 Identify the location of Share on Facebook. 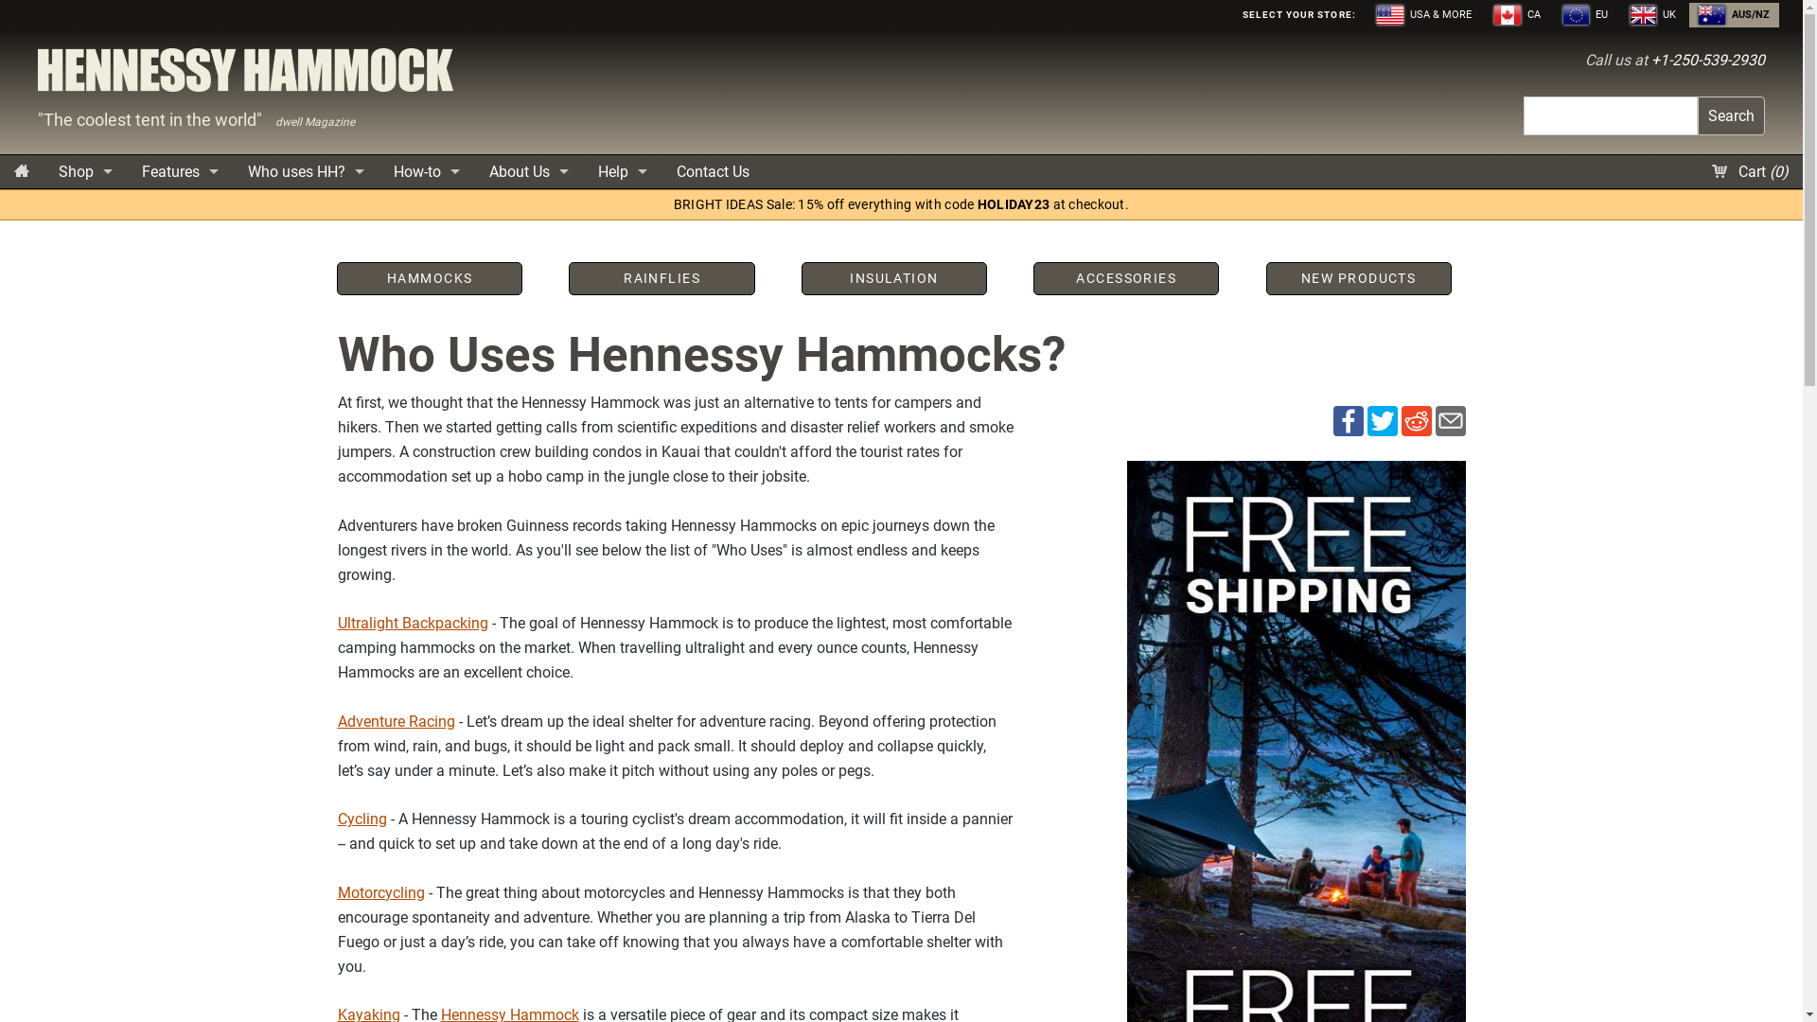
(1348, 420).